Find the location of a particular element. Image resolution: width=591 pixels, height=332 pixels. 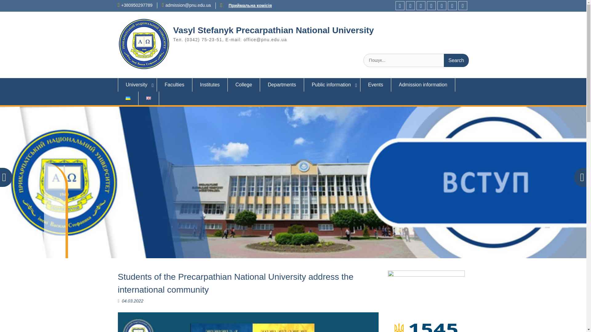

Admission information is located at coordinates (423, 85).